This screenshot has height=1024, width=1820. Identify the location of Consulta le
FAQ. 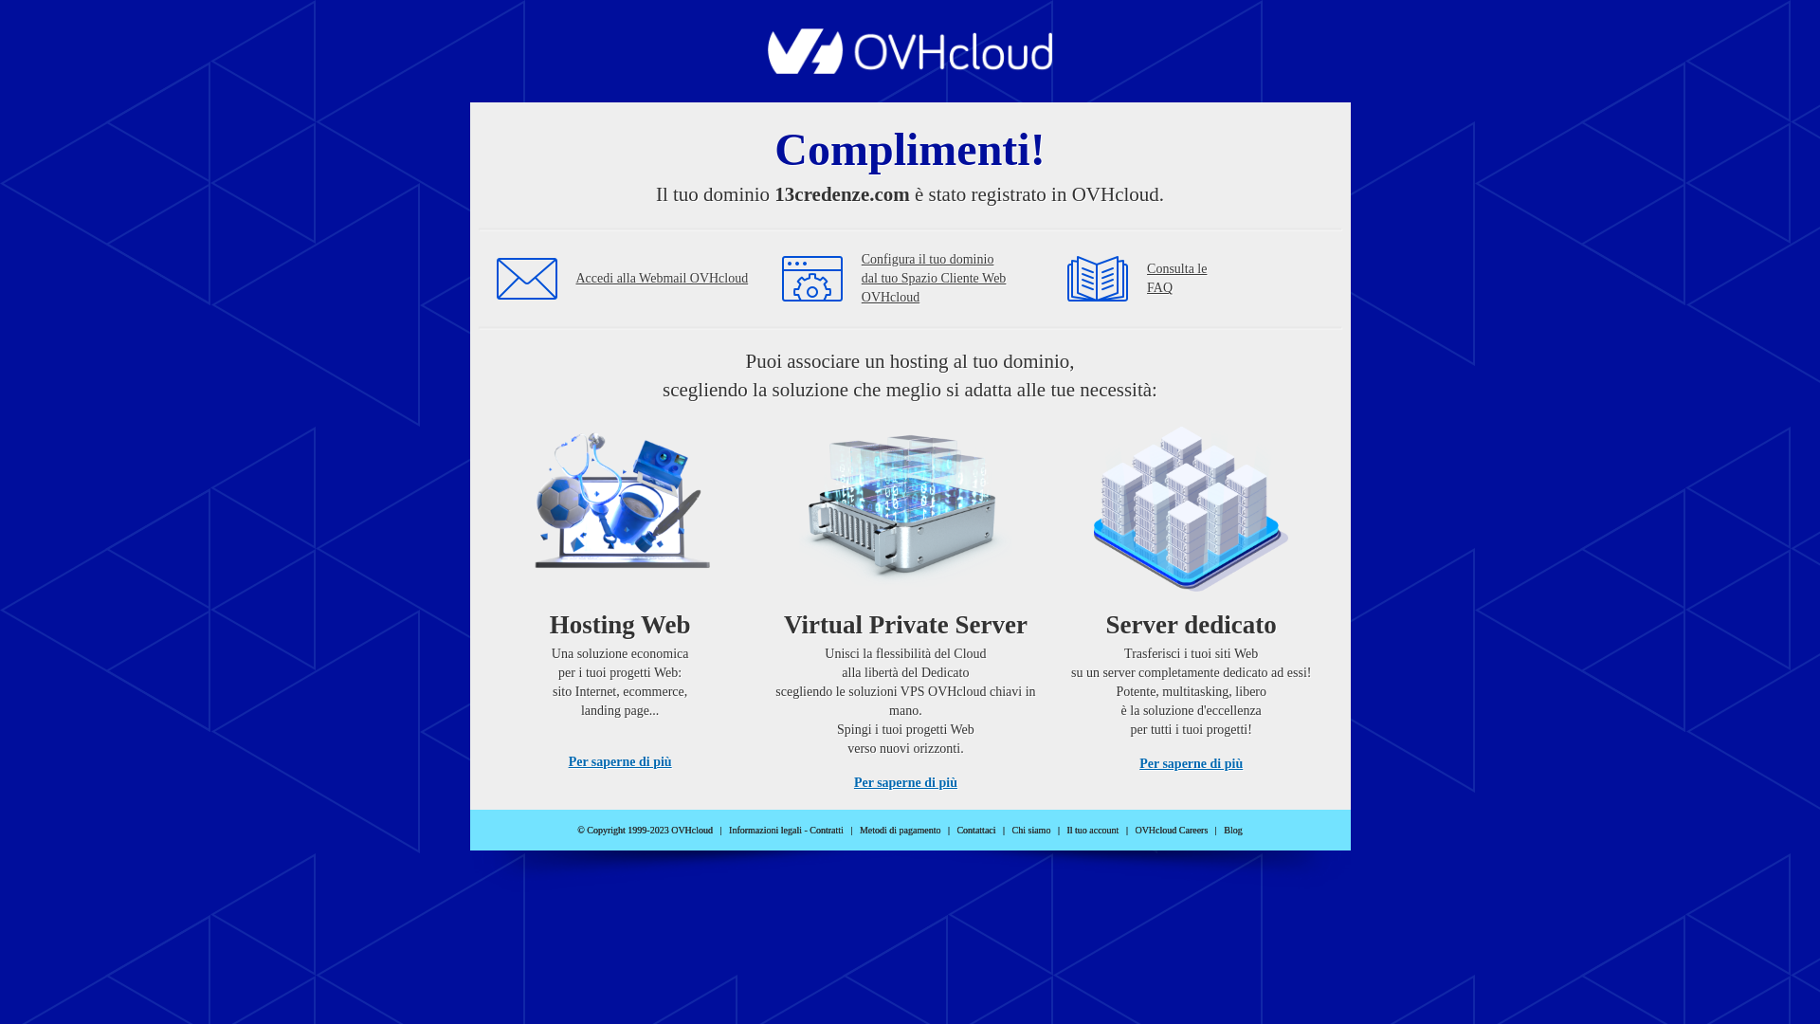
(1177, 279).